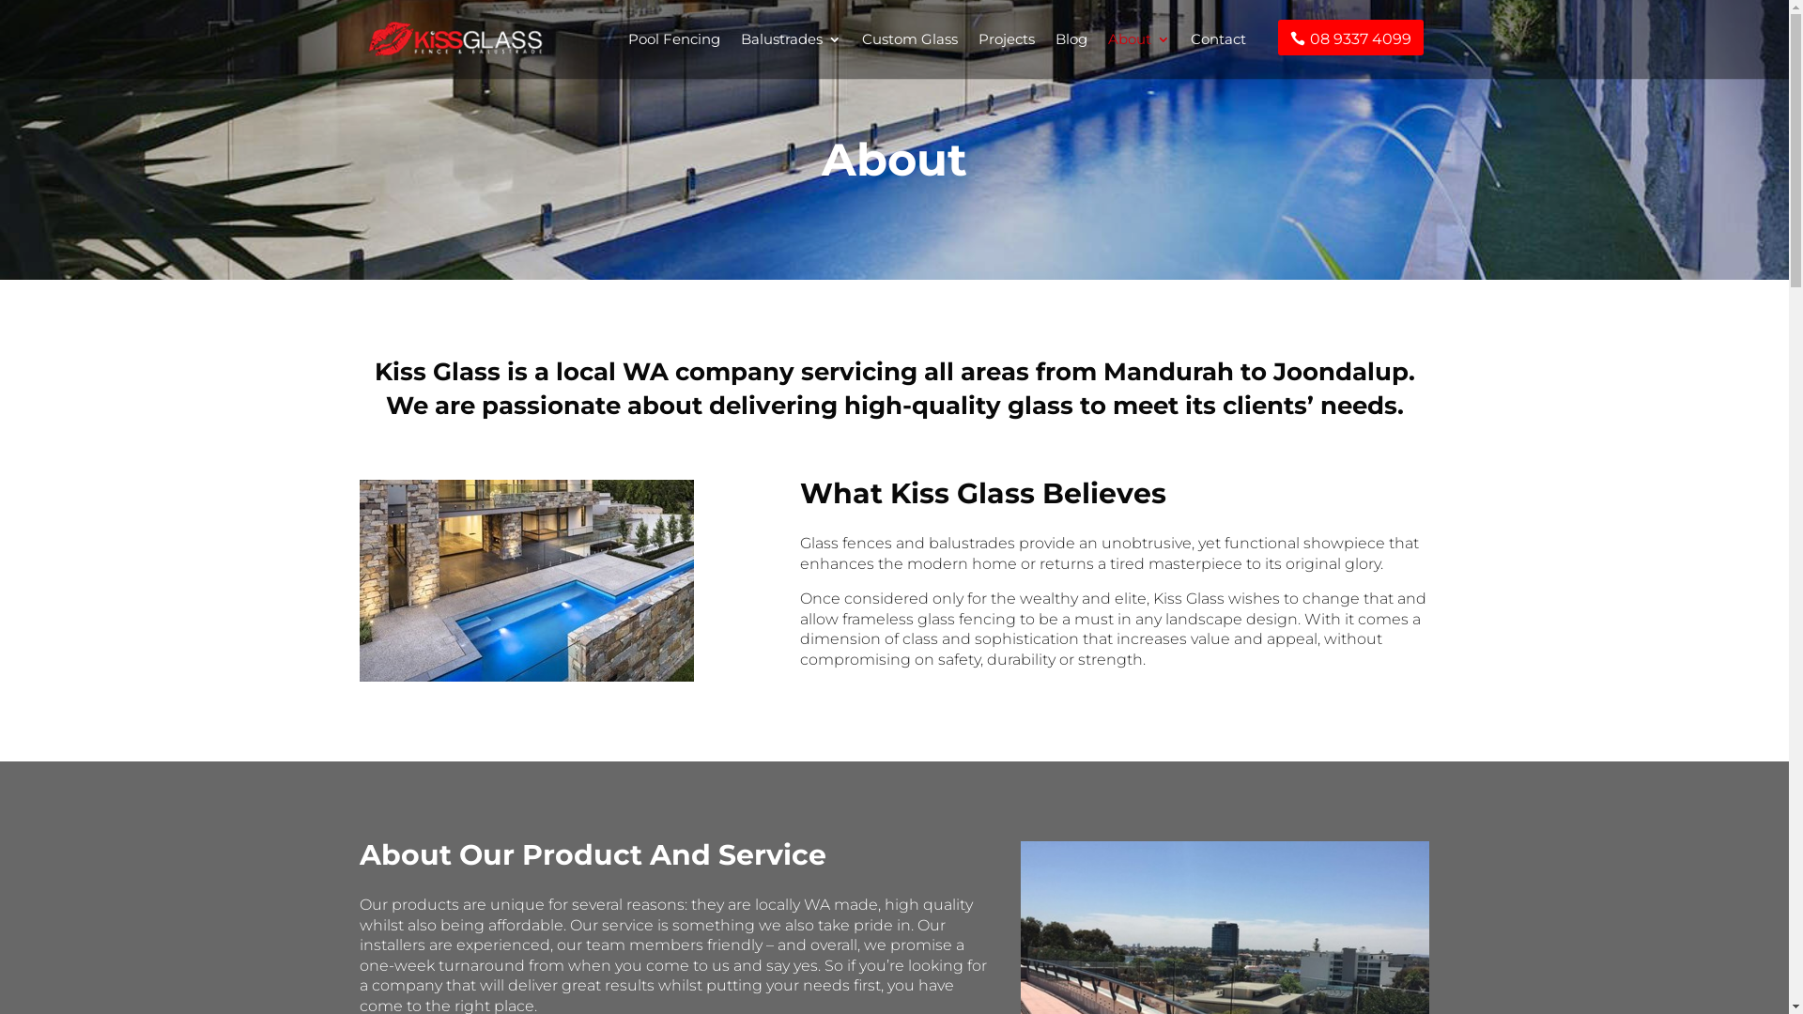 This screenshot has width=1803, height=1014. What do you see at coordinates (1007, 56) in the screenshot?
I see `Projects` at bounding box center [1007, 56].